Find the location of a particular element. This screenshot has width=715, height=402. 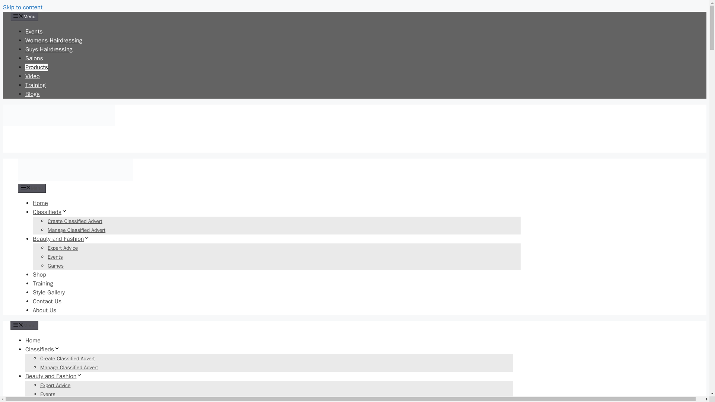

Classifieds is located at coordinates (42, 349).